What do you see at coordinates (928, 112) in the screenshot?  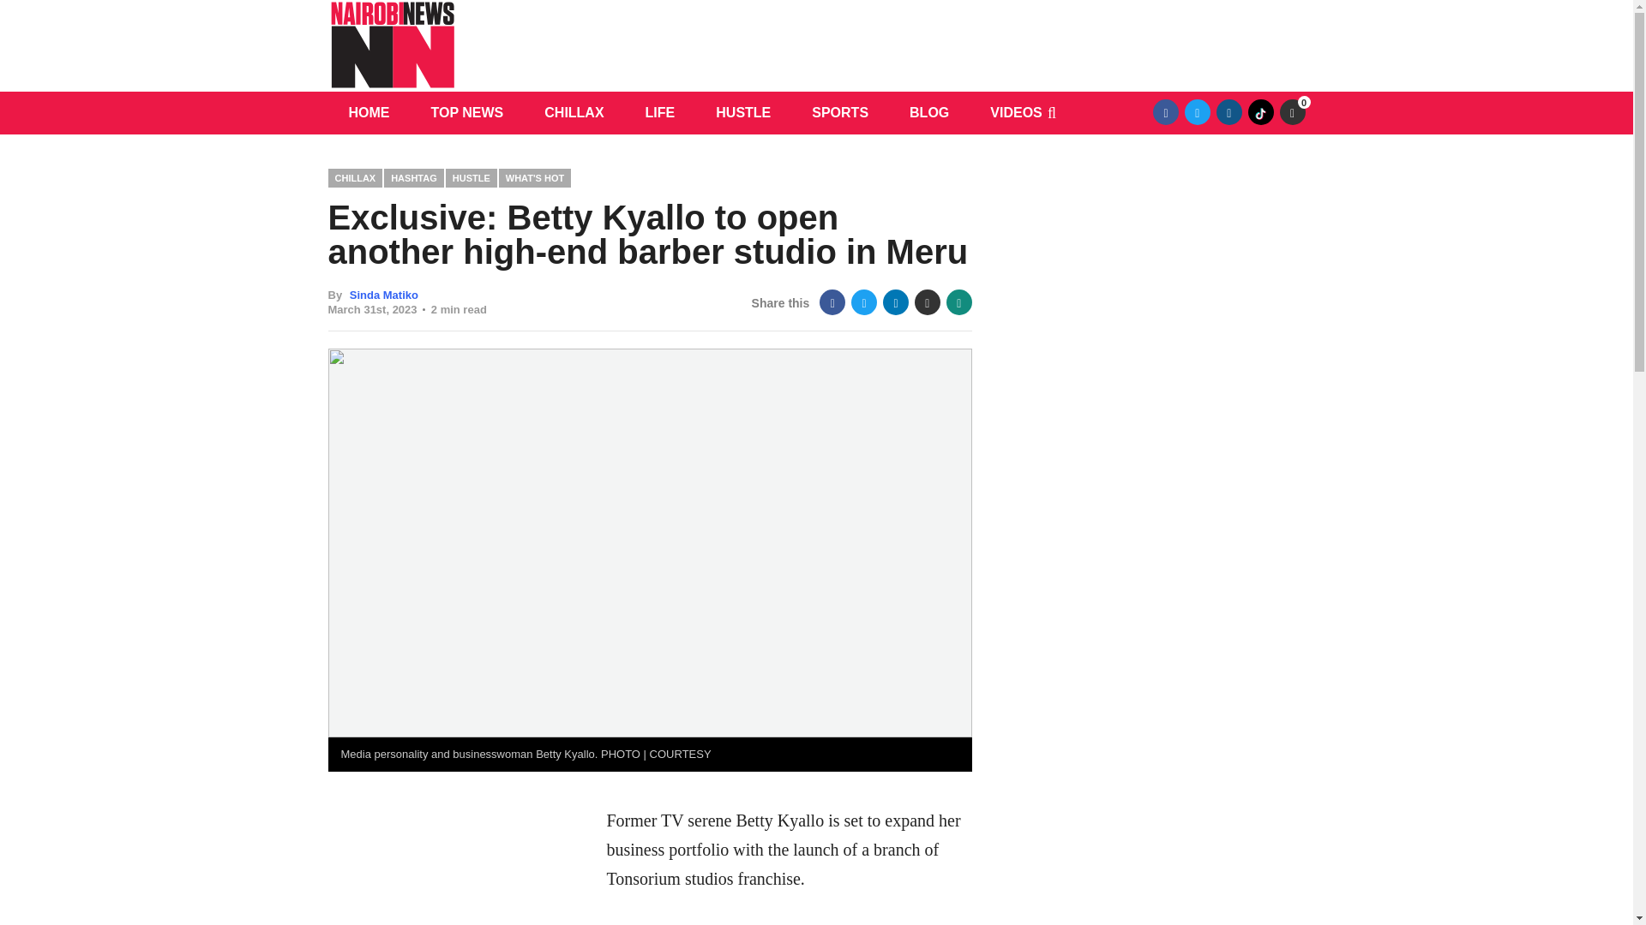 I see `BLOG` at bounding box center [928, 112].